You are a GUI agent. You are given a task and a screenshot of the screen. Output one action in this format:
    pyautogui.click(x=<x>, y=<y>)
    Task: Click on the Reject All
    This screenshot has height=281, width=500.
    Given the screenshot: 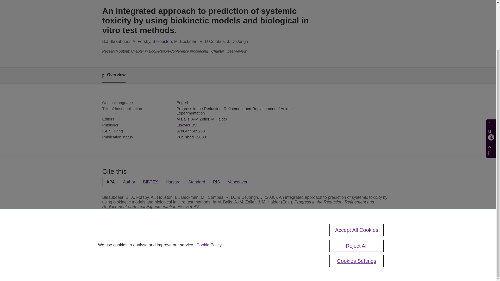 What is the action you would take?
    pyautogui.click(x=357, y=188)
    